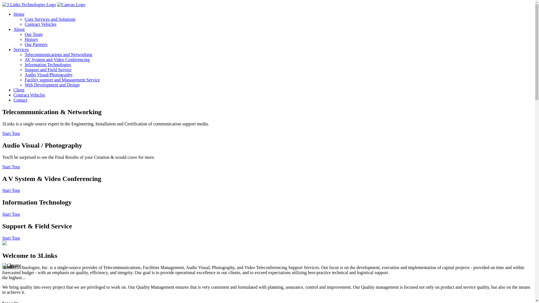  Describe the element at coordinates (11, 167) in the screenshot. I see `Start Tour` at that location.